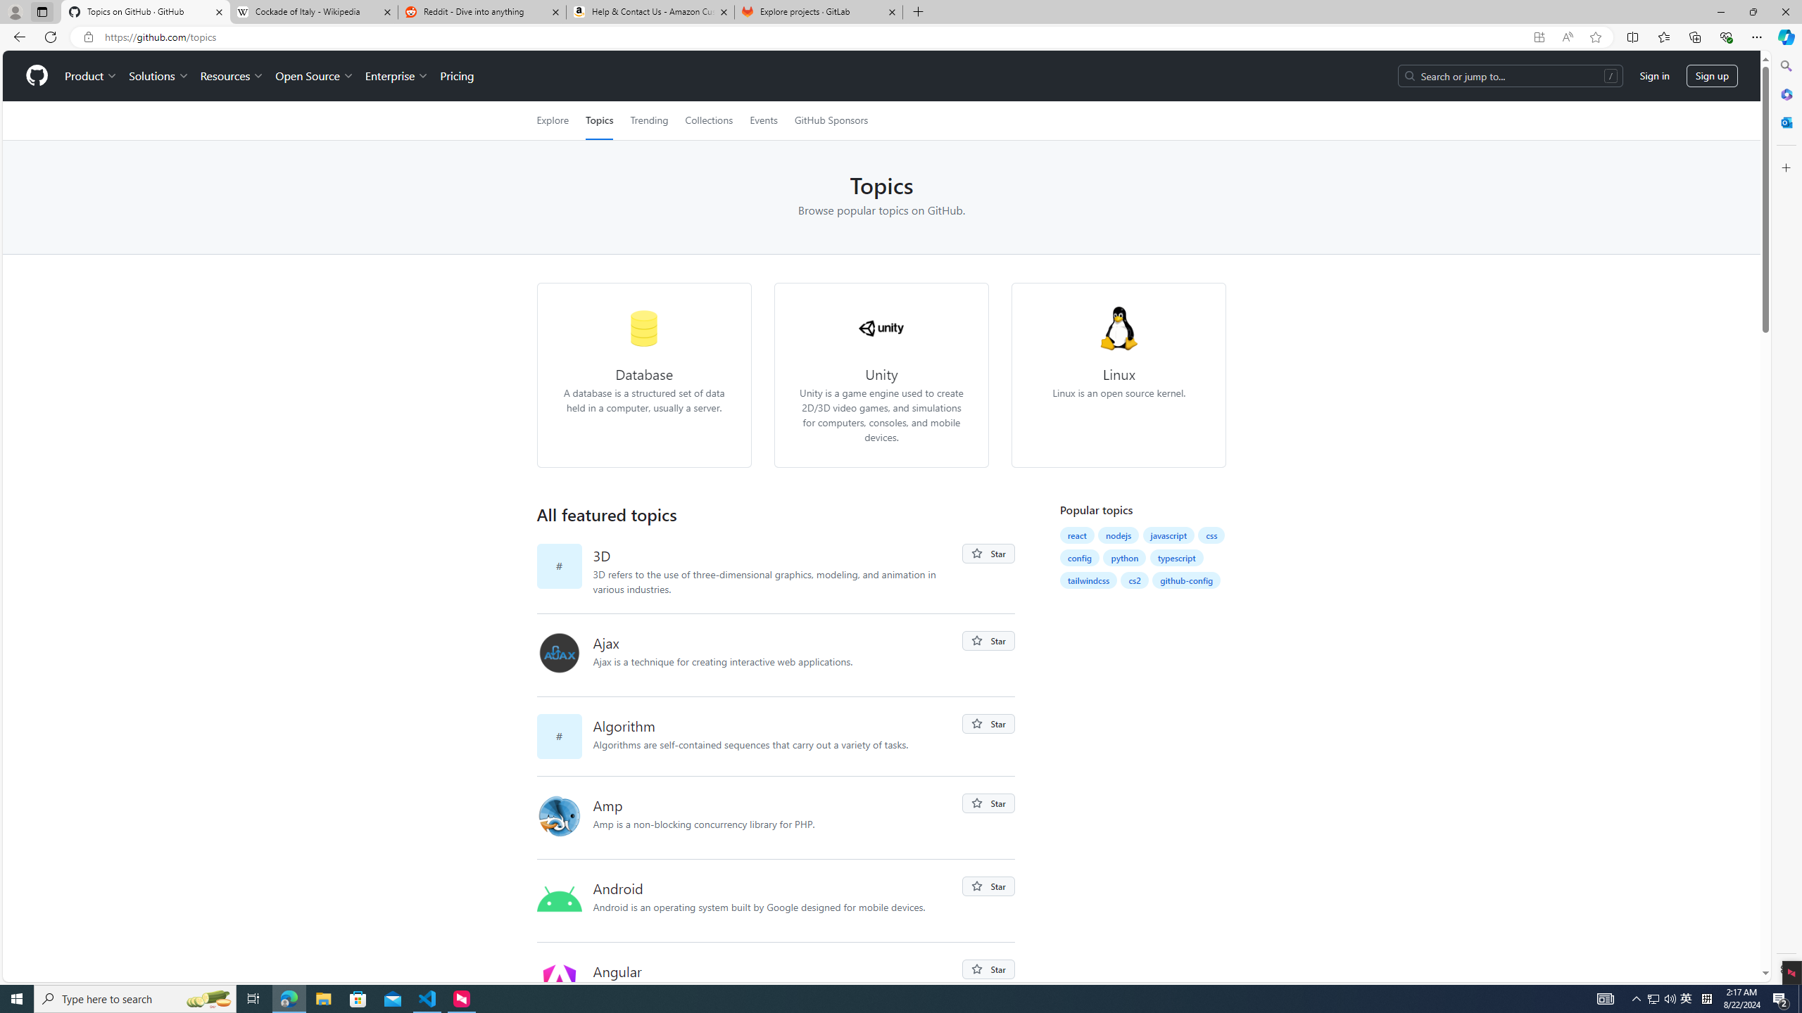 The height and width of the screenshot is (1013, 1802). What do you see at coordinates (1125, 558) in the screenshot?
I see `python` at bounding box center [1125, 558].